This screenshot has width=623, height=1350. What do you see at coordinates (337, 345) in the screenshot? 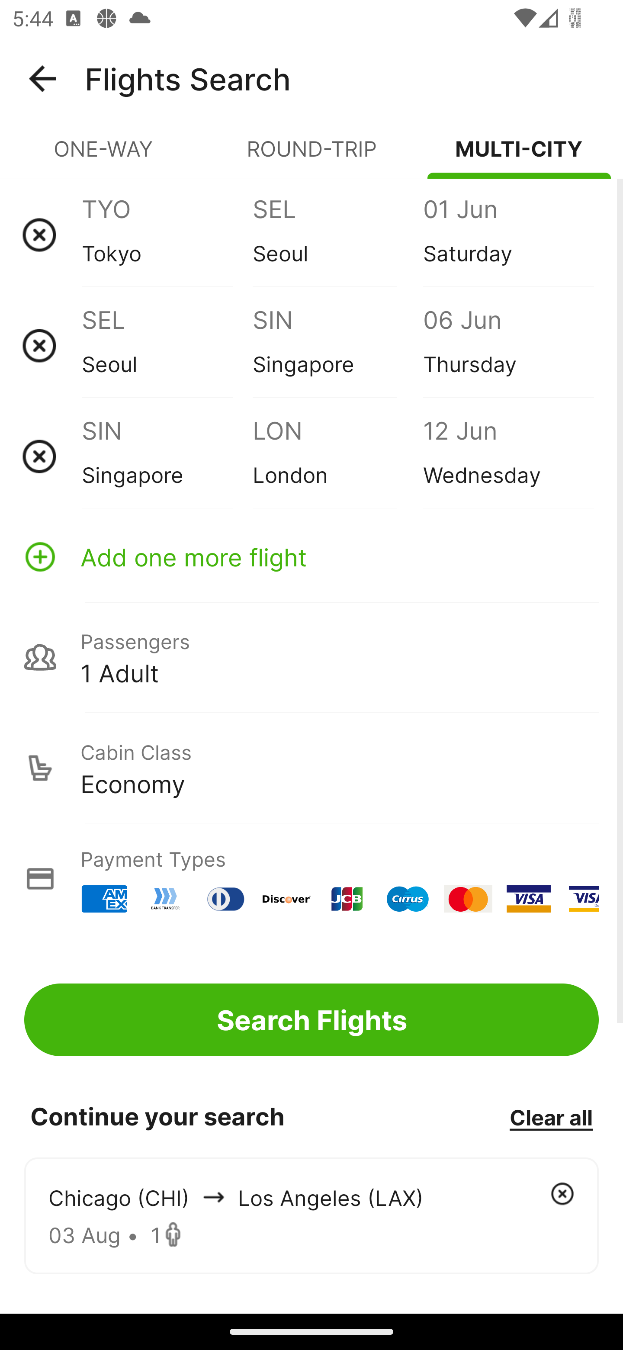
I see `SIN Singapore` at bounding box center [337, 345].